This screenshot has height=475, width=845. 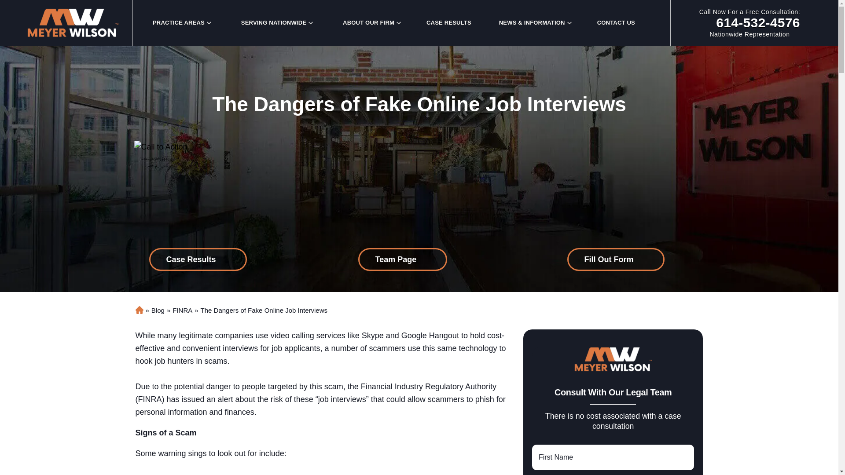 I want to click on Call to Action, so click(x=160, y=147).